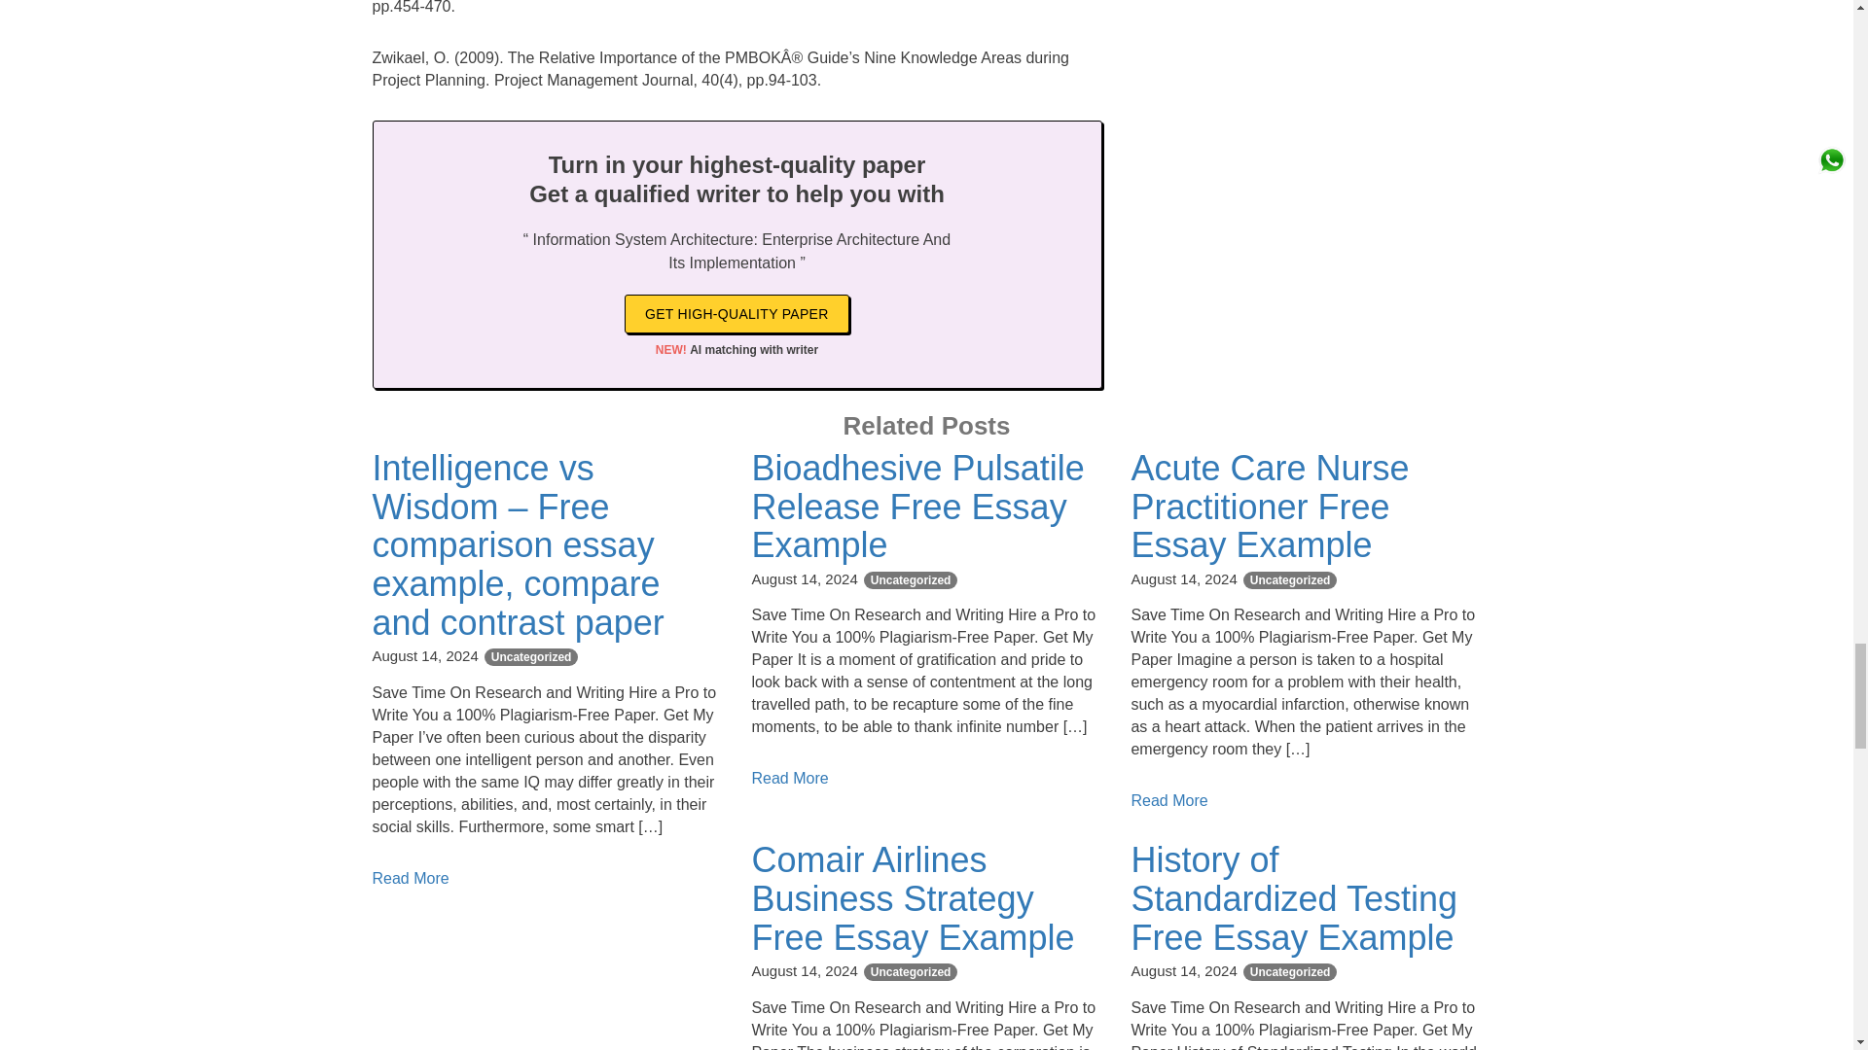 Image resolution: width=1868 pixels, height=1050 pixels. Describe the element at coordinates (1167, 800) in the screenshot. I see `Read More` at that location.